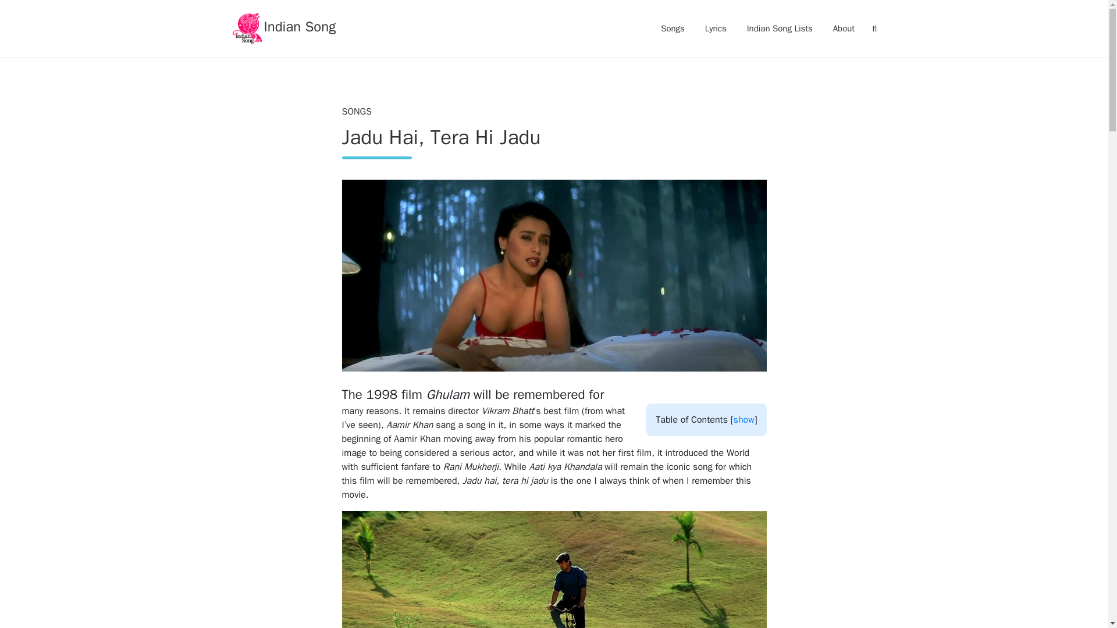  I want to click on Indian Song, so click(283, 28).